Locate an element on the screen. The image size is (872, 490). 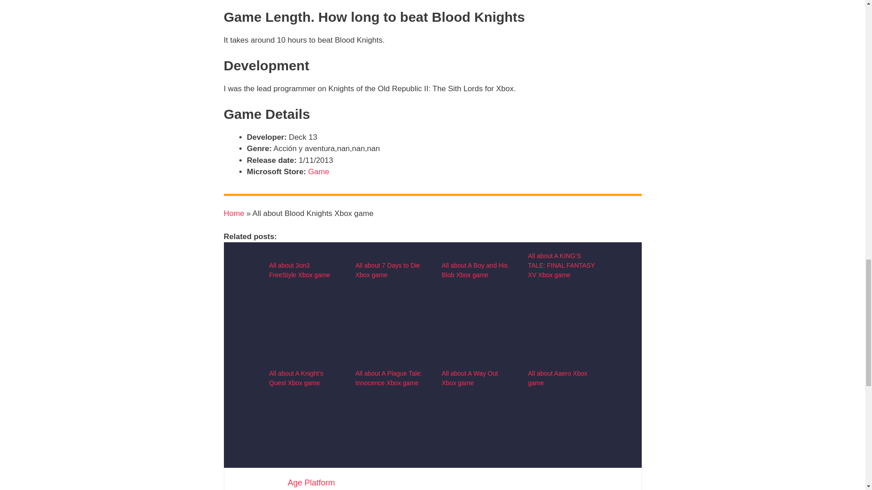
Age Platform is located at coordinates (311, 483).